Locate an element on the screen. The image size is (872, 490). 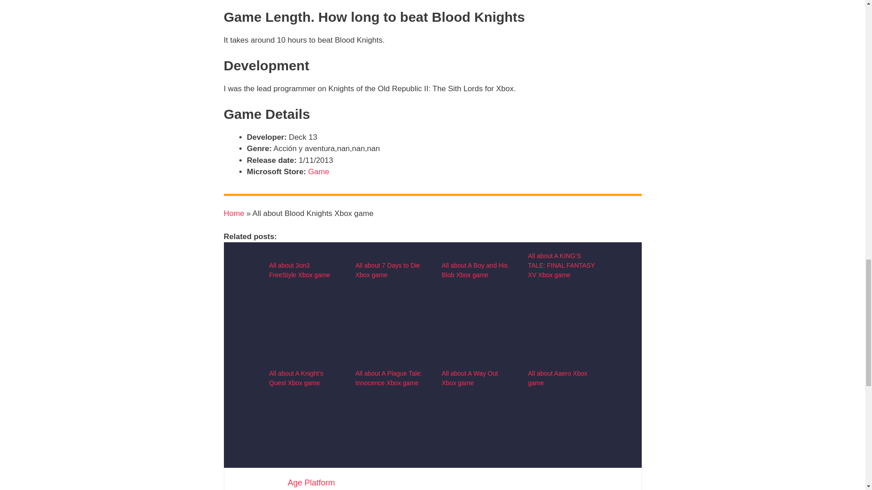
Age Platform is located at coordinates (311, 483).